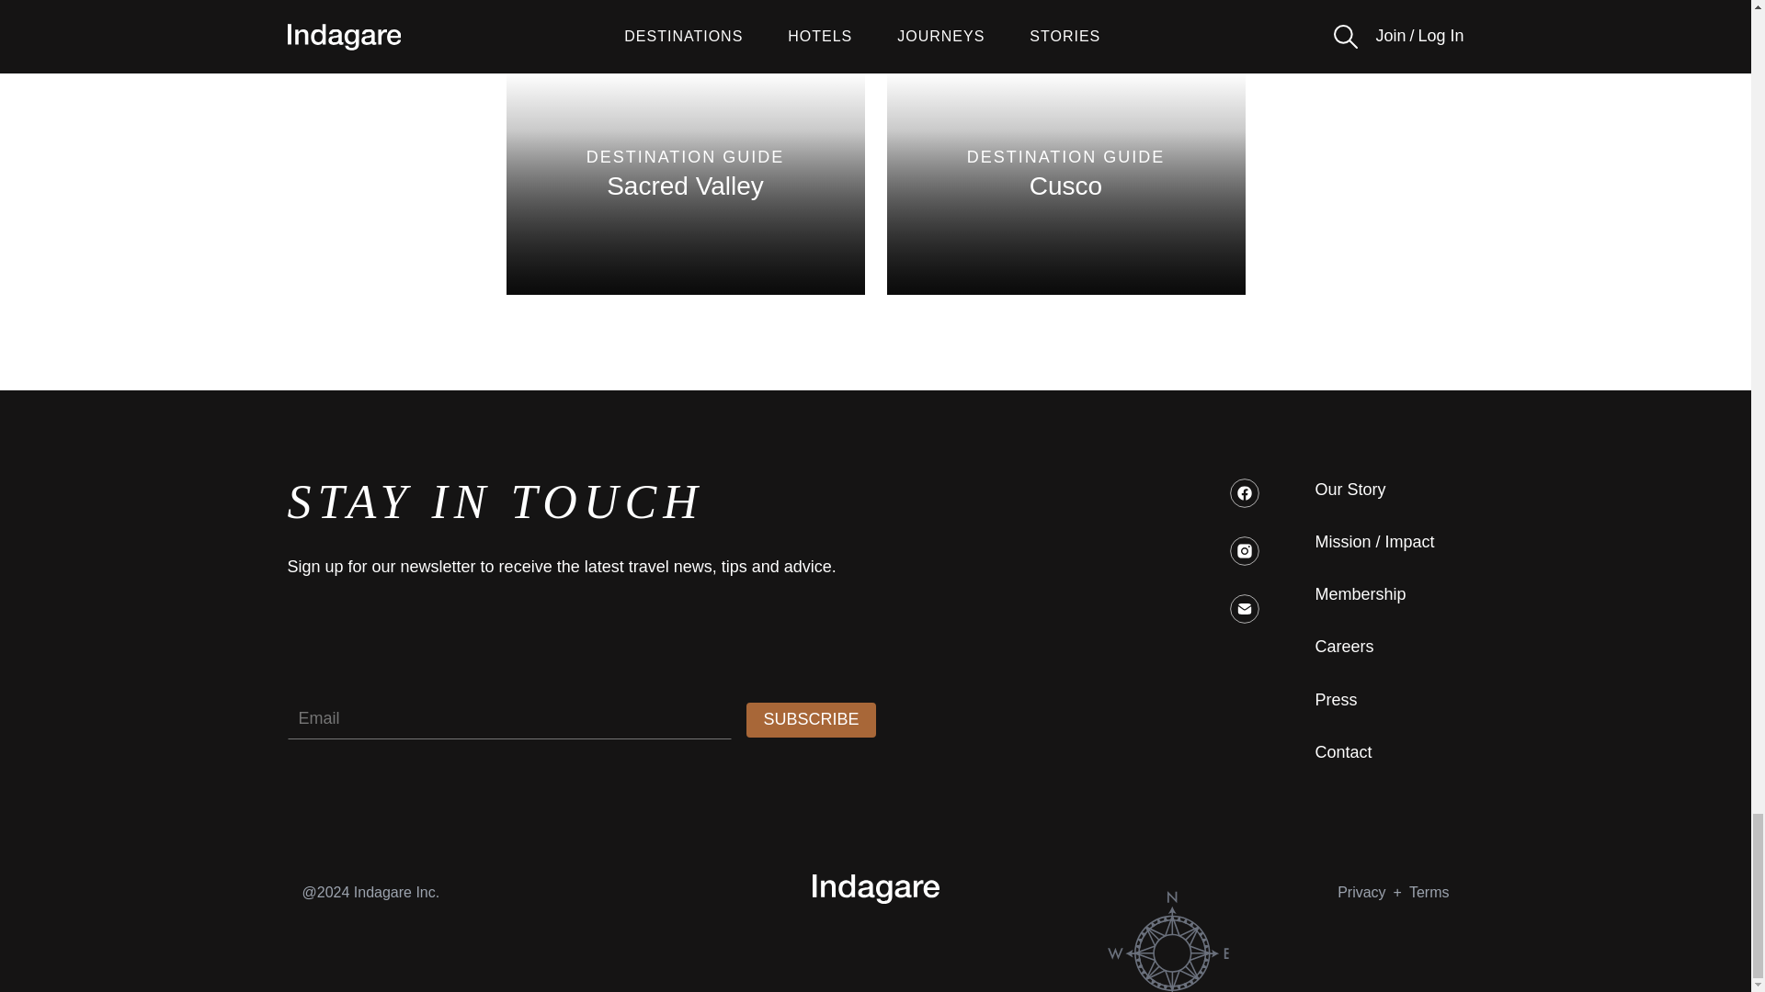  What do you see at coordinates (684, 175) in the screenshot?
I see `SUBSCRIBE` at bounding box center [684, 175].